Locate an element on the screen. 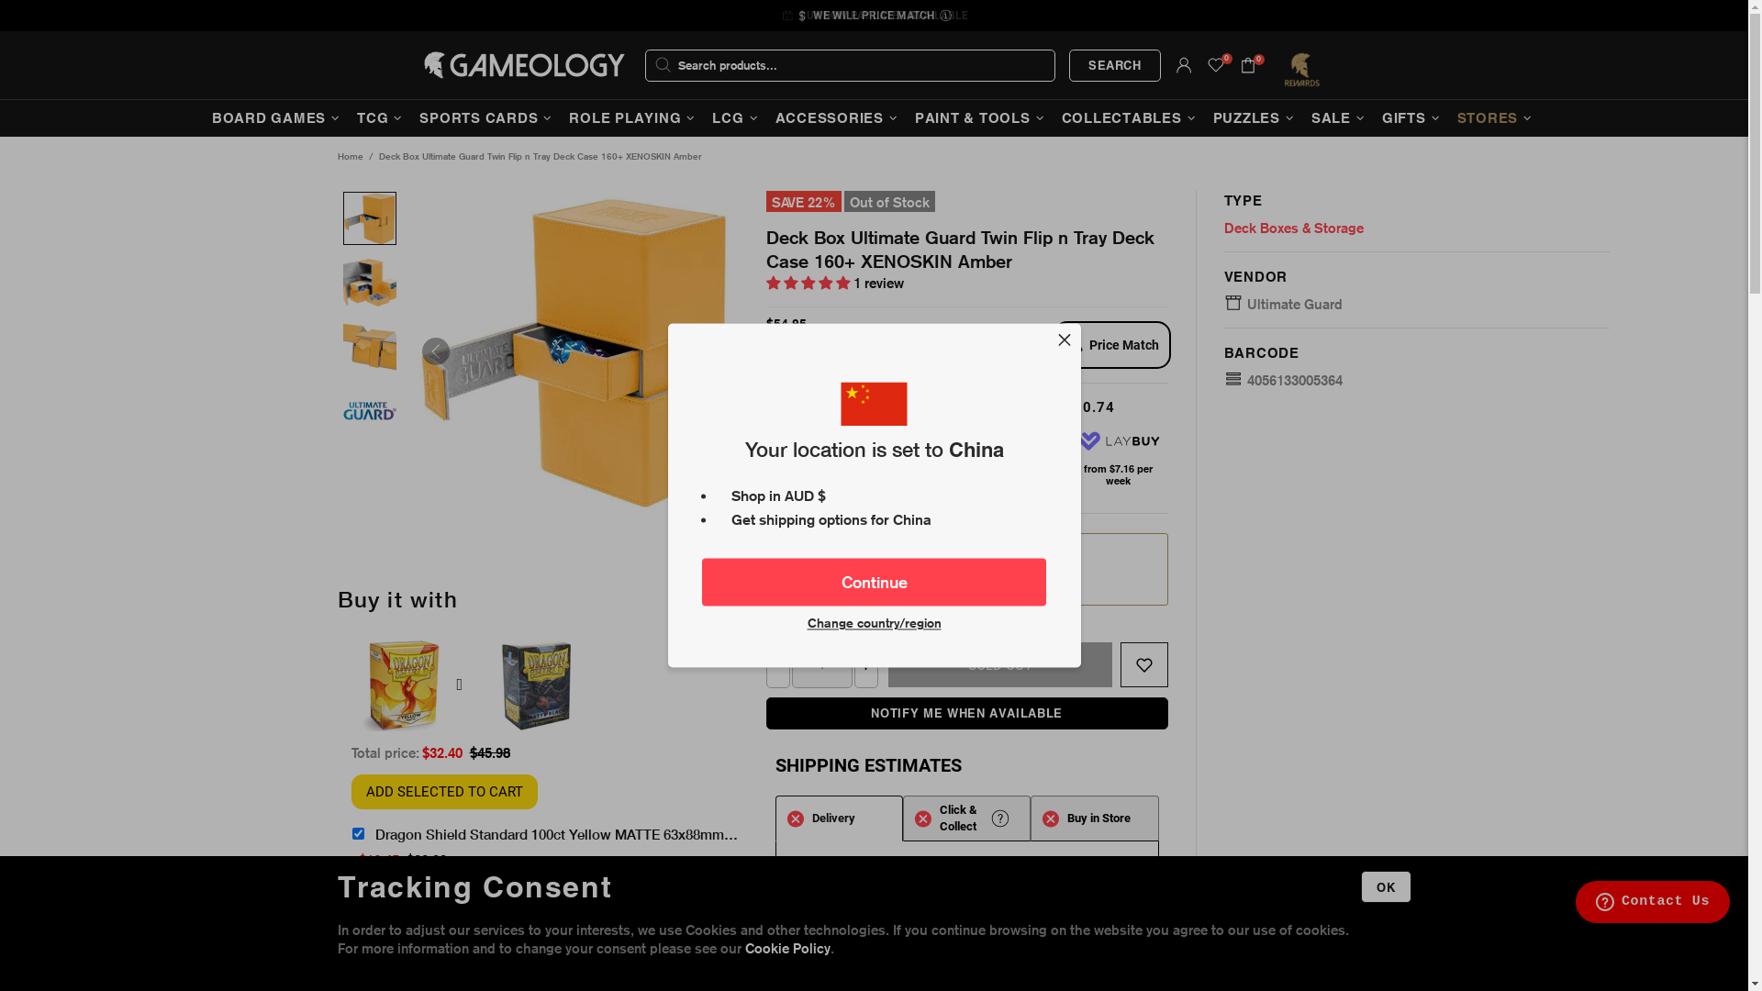 This screenshot has width=1762, height=991. PAINT & TOOLS is located at coordinates (982, 118).